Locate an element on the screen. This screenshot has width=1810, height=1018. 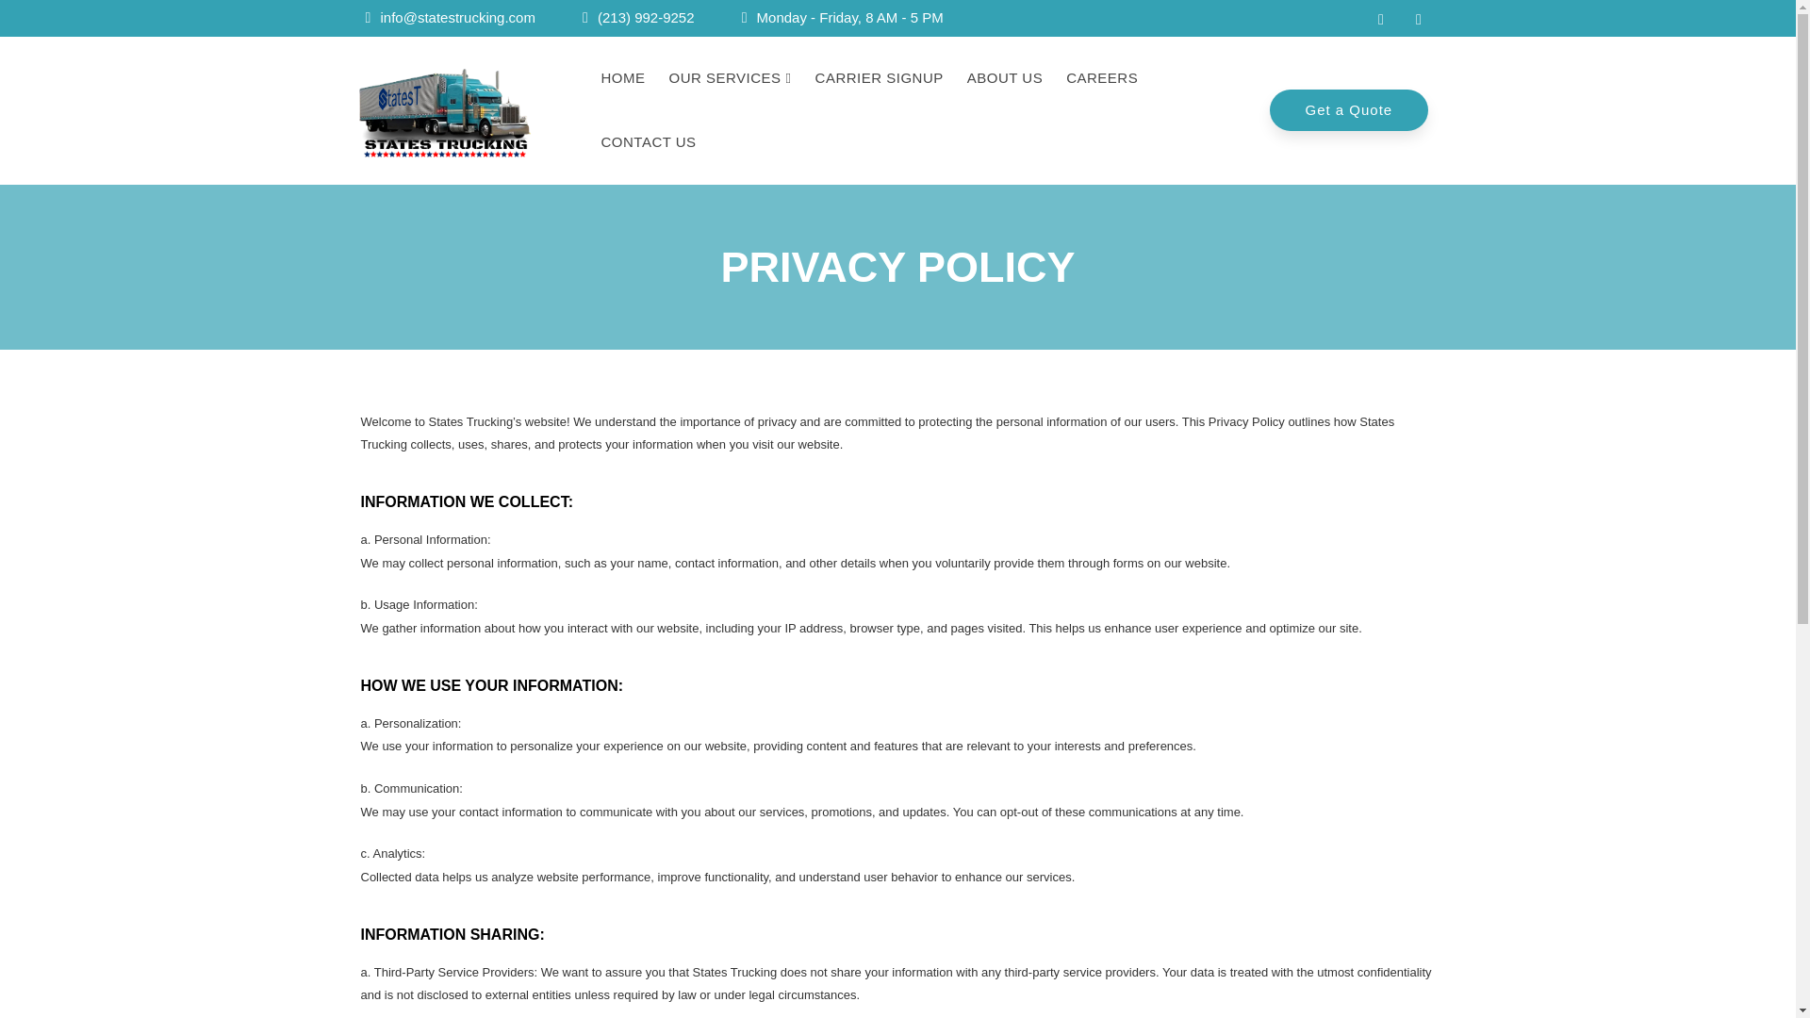
CONTACT US is located at coordinates (648, 143).